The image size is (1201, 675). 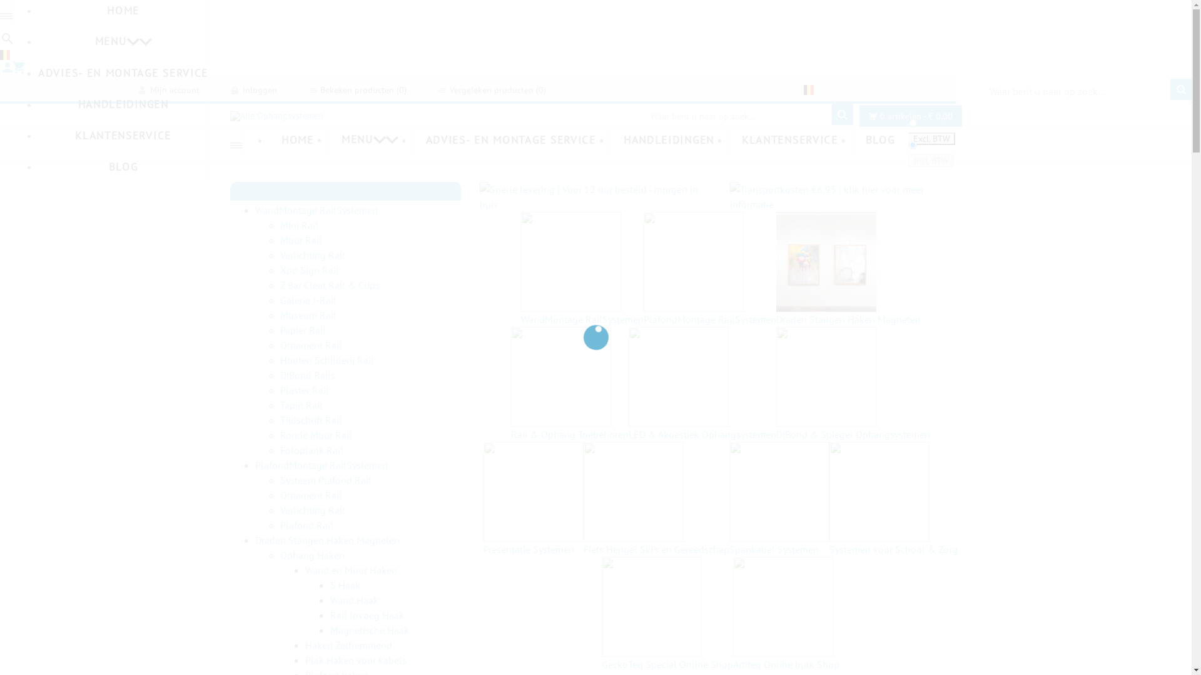 What do you see at coordinates (317, 435) in the screenshot?
I see `Ronde Muur Rail` at bounding box center [317, 435].